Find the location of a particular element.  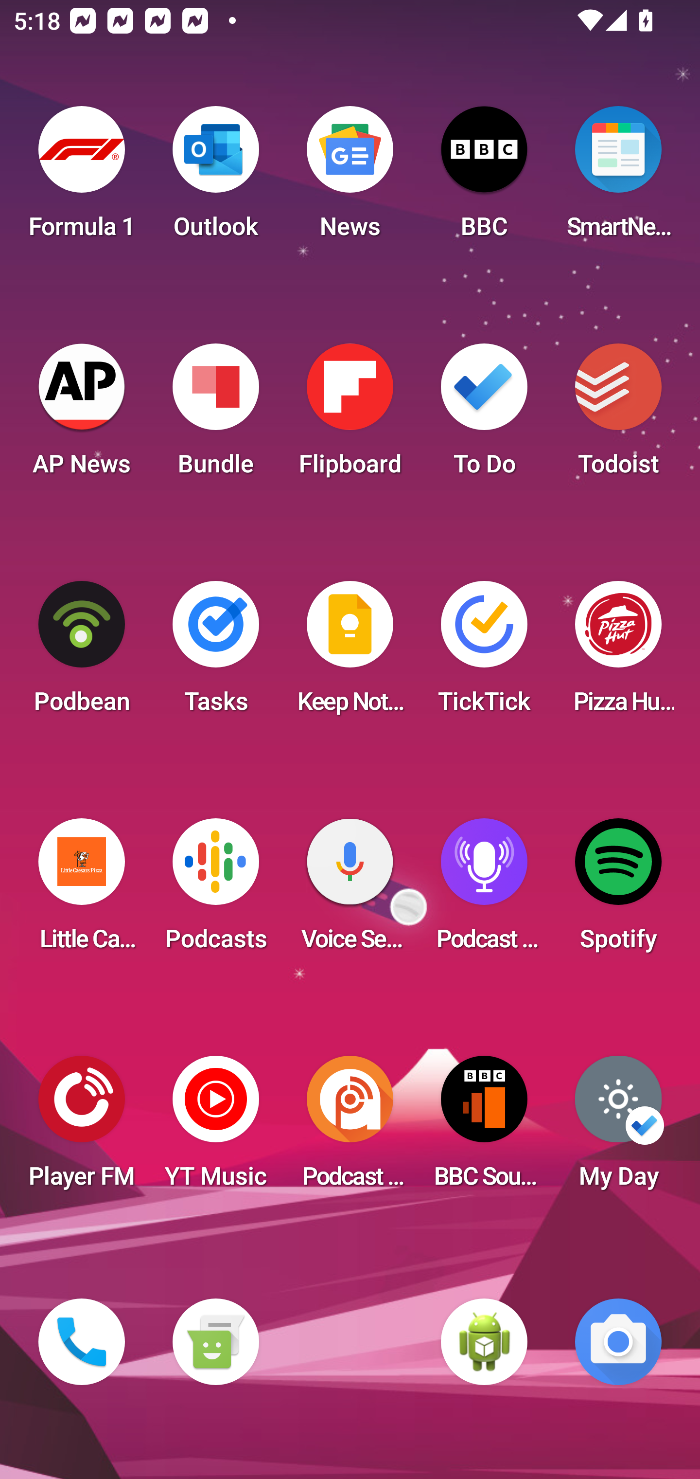

Voice Search is located at coordinates (350, 890).